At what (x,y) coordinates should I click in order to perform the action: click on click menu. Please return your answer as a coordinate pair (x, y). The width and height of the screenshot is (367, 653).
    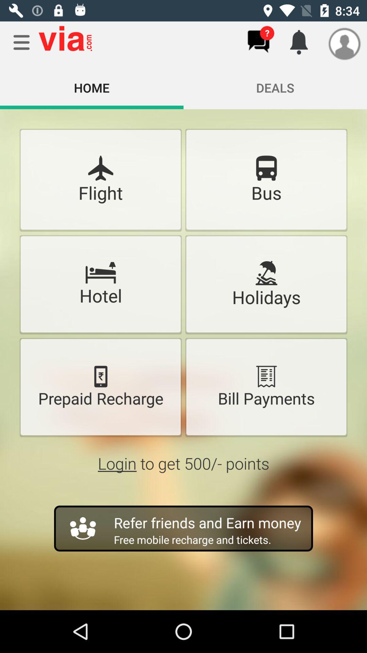
    Looking at the image, I should click on (21, 43).